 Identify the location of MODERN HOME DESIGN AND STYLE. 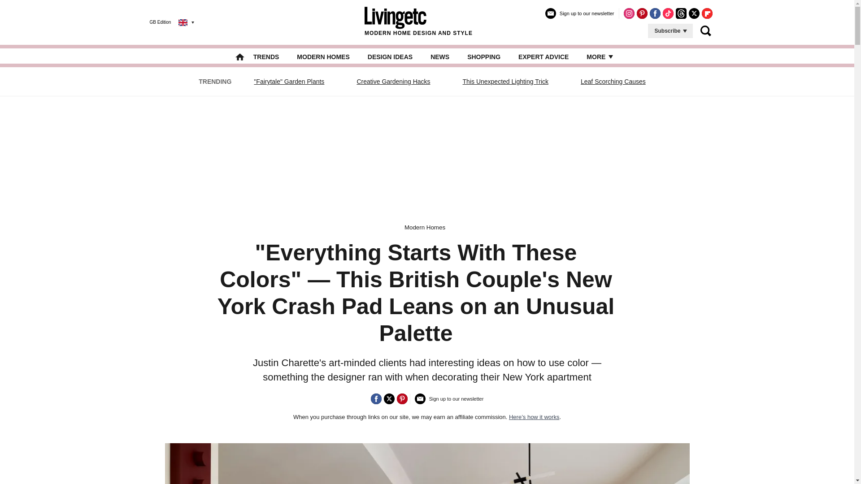
(418, 22).